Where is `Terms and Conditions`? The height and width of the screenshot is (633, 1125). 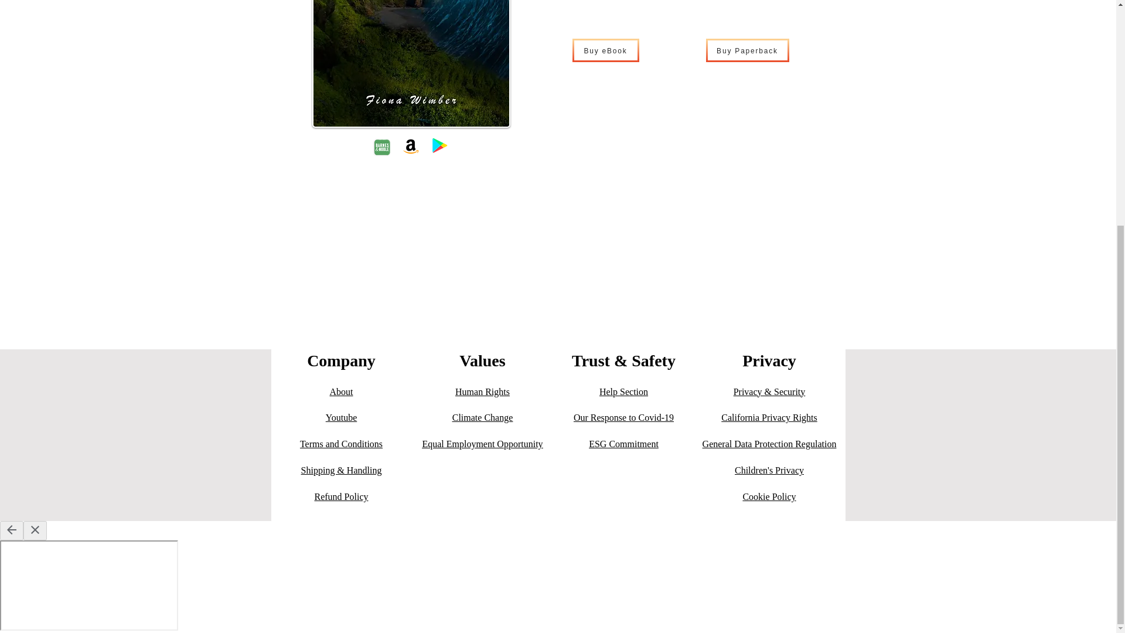 Terms and Conditions is located at coordinates (341, 444).